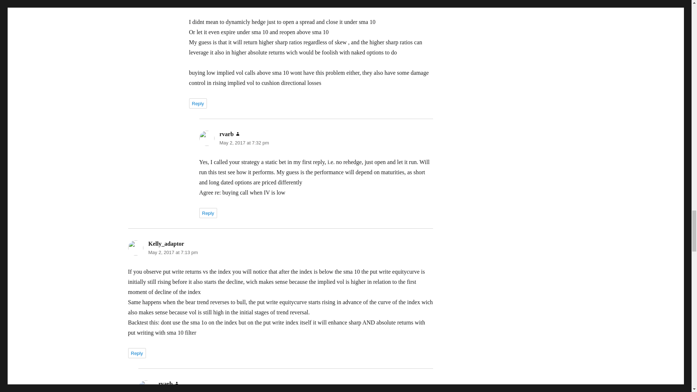 This screenshot has height=392, width=697. I want to click on May 2, 2017 at 7:32 pm, so click(244, 142).